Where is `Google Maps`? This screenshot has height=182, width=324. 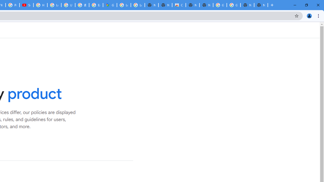 Google Maps is located at coordinates (110, 5).